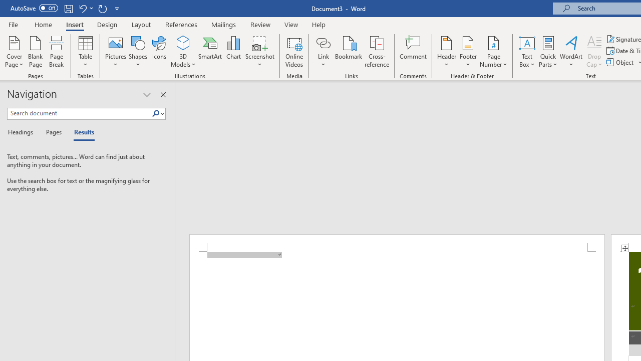  Describe the element at coordinates (224, 24) in the screenshot. I see `Mailings` at that location.